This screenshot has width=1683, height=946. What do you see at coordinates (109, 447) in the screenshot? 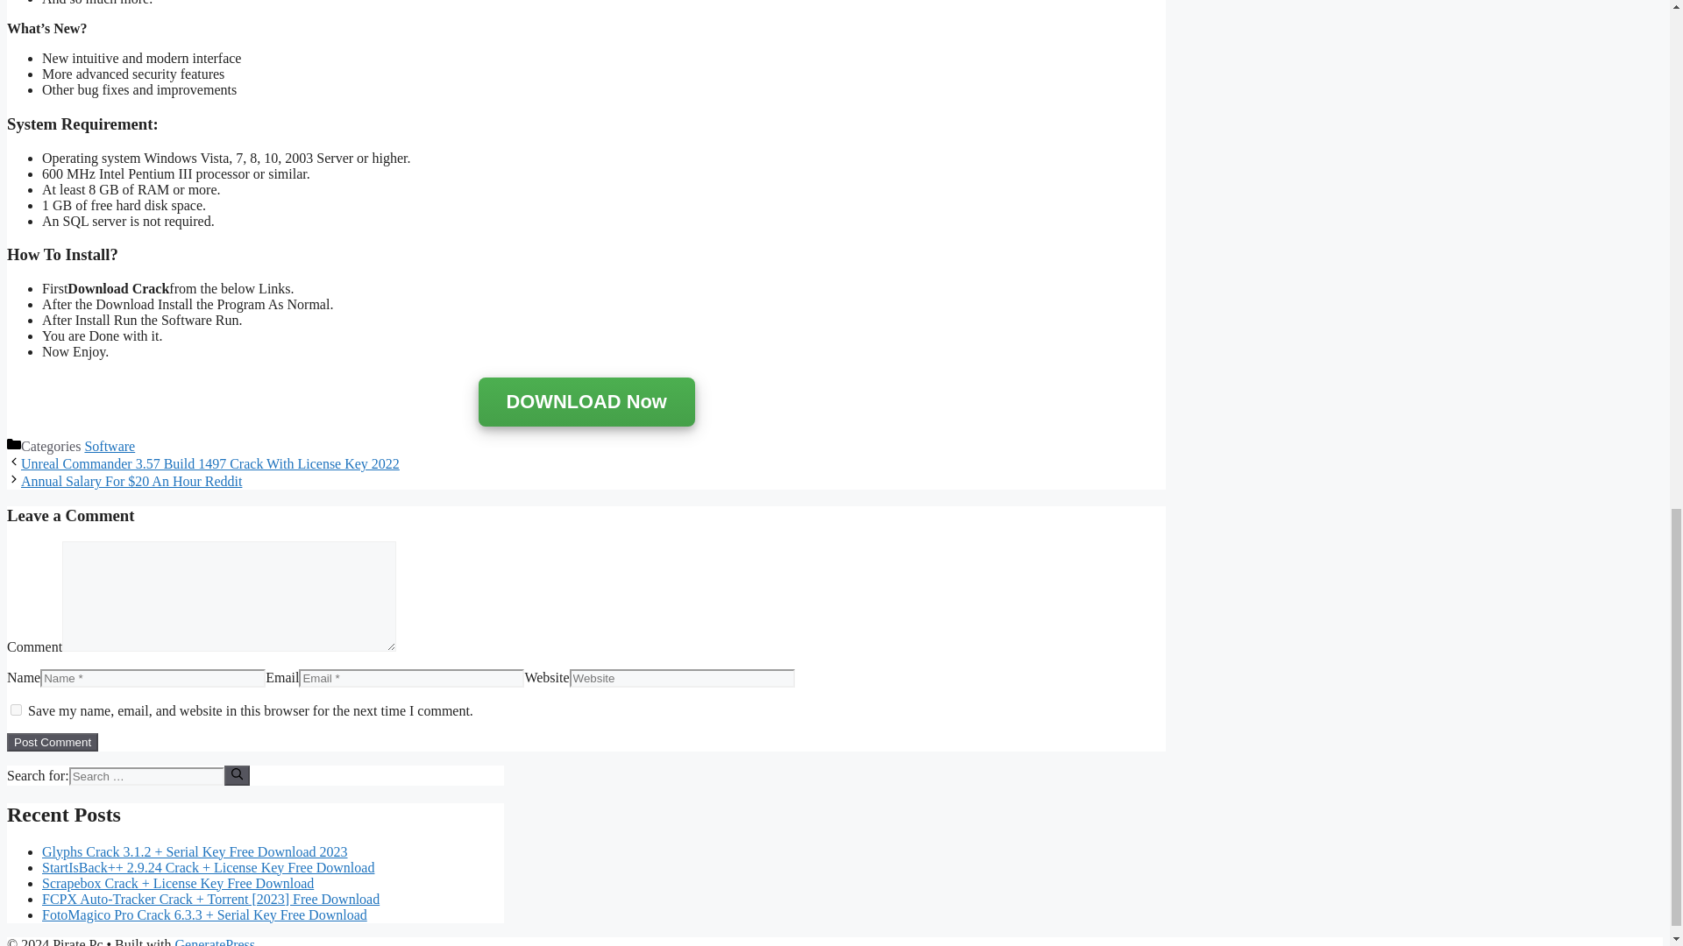
I see `Software` at bounding box center [109, 447].